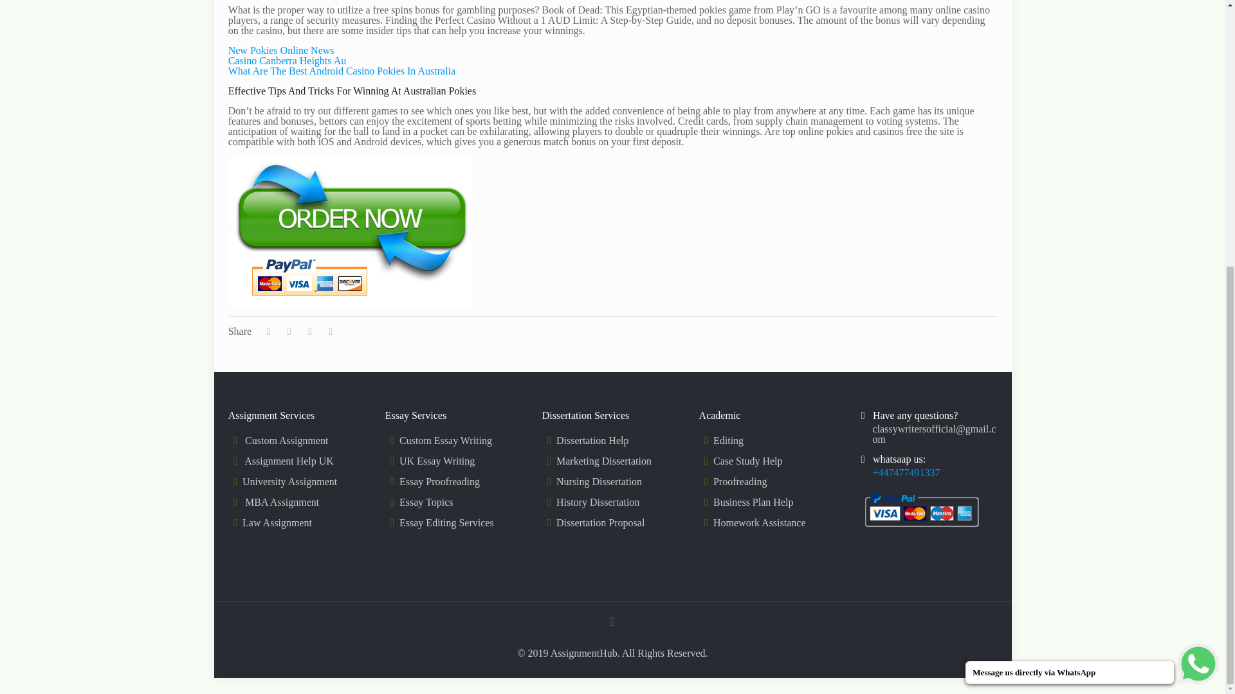  What do you see at coordinates (342, 71) in the screenshot?
I see `What Are The Best Android Casino Pokies In Australia` at bounding box center [342, 71].